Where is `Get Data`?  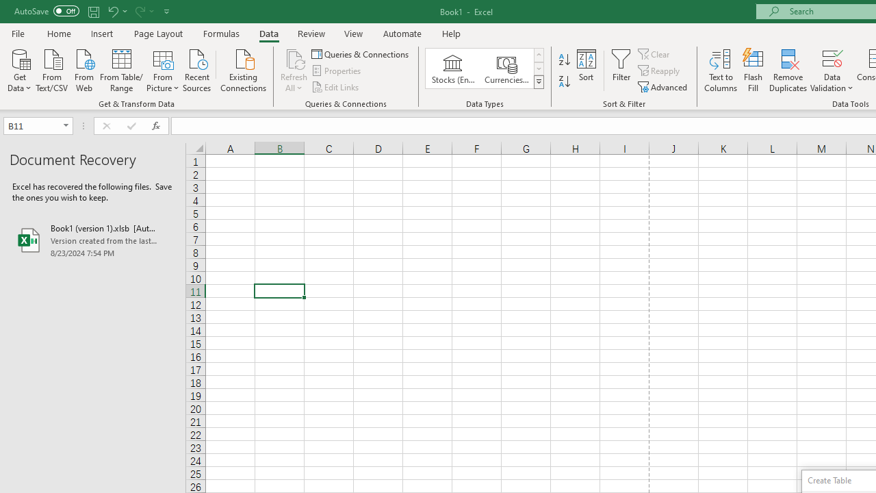 Get Data is located at coordinates (19, 69).